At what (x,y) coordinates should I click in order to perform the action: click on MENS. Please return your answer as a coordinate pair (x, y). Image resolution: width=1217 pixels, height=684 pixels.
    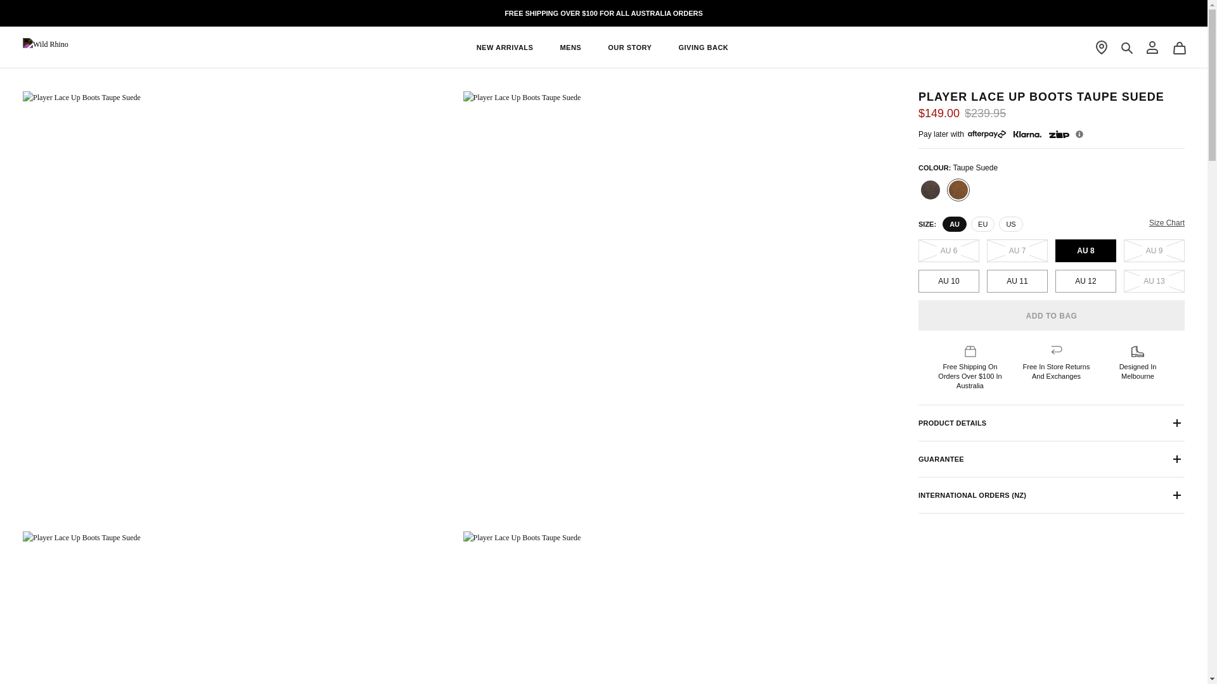
    Looking at the image, I should click on (570, 47).